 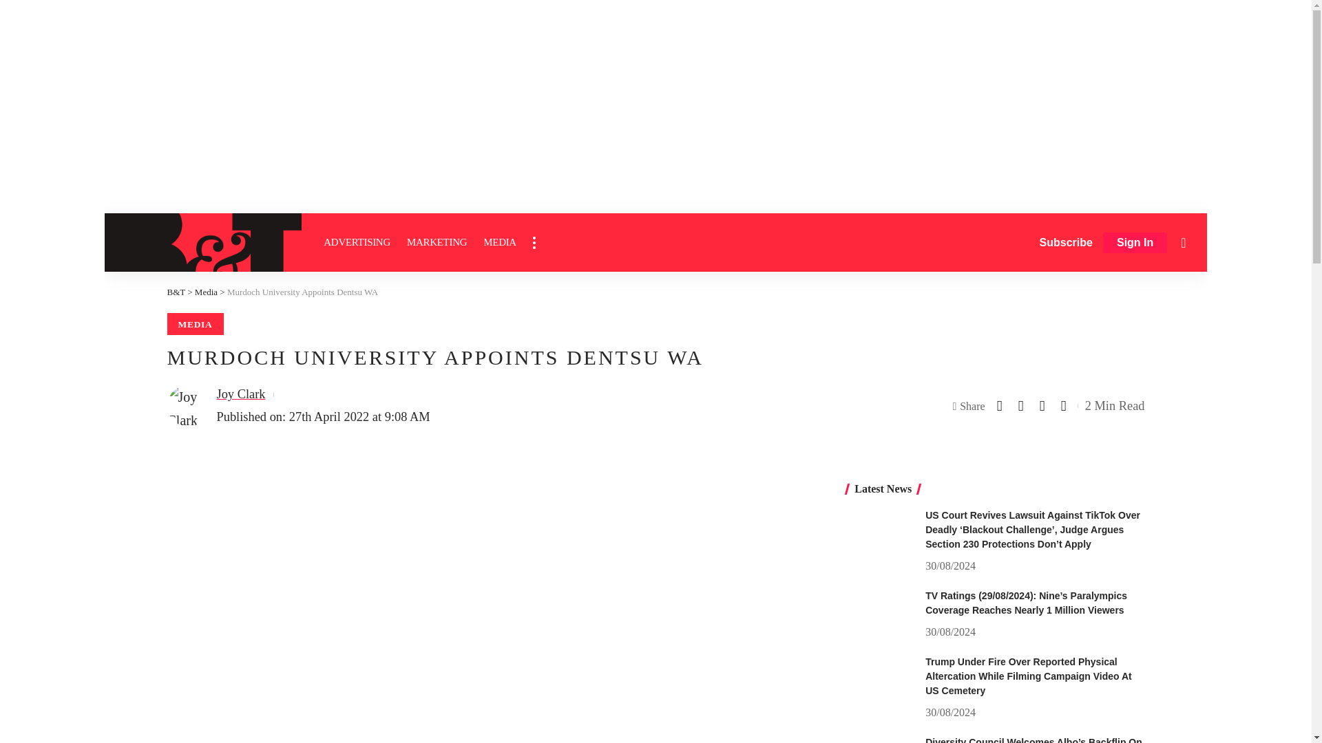 What do you see at coordinates (1066, 242) in the screenshot?
I see `Subscribe` at bounding box center [1066, 242].